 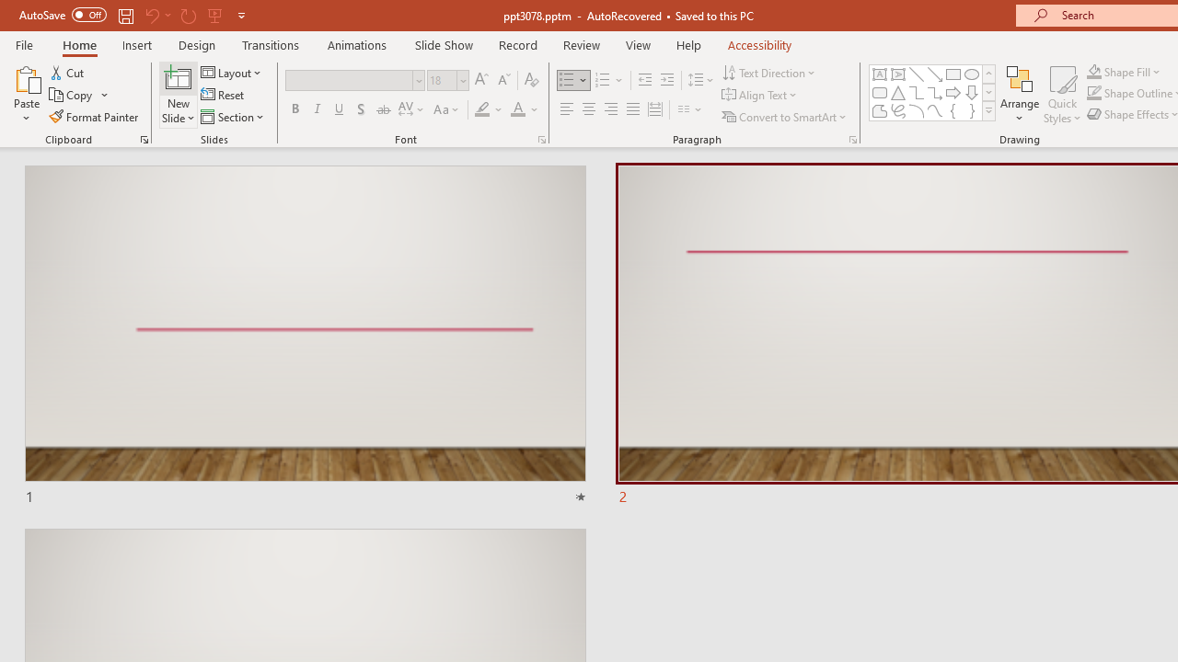 What do you see at coordinates (144, 140) in the screenshot?
I see `Office Clipboard...` at bounding box center [144, 140].